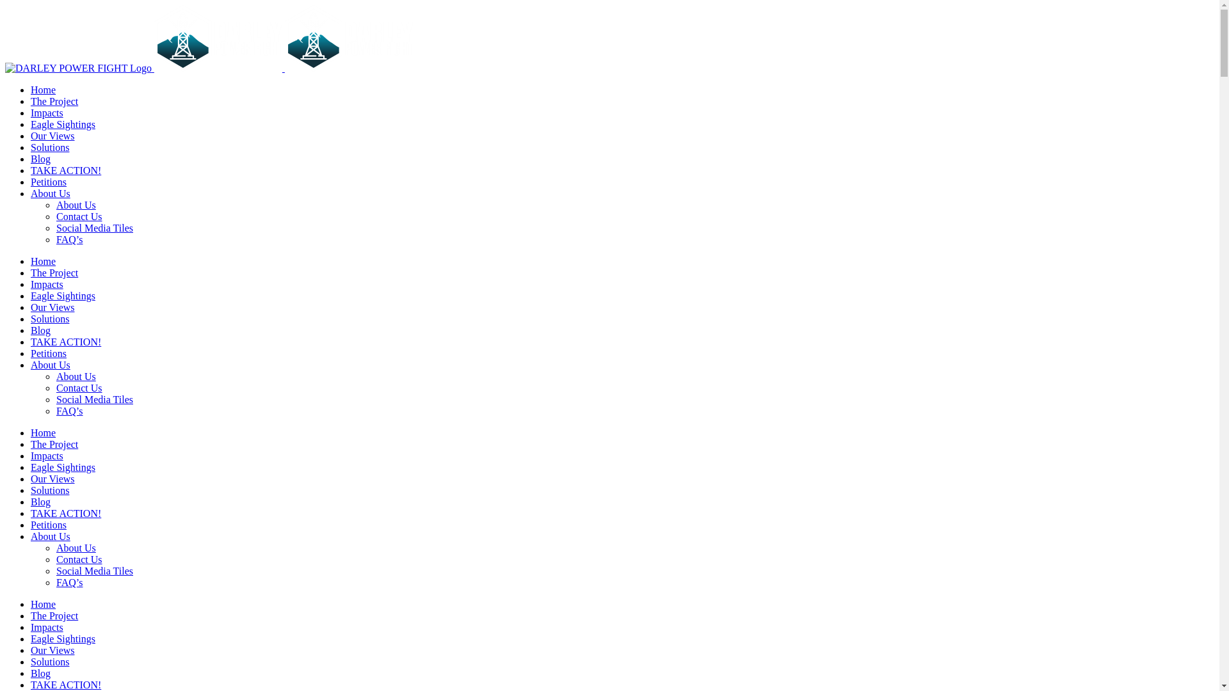  Describe the element at coordinates (52, 307) in the screenshot. I see `Our Views` at that location.